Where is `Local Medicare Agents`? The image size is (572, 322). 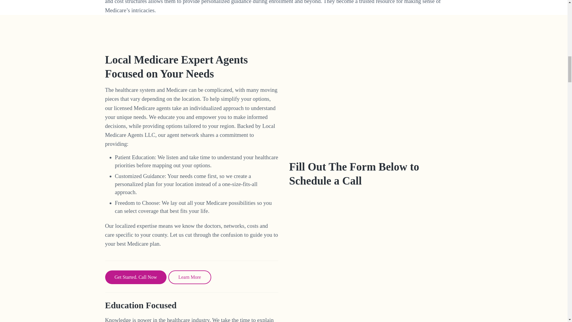
Local Medicare Agents is located at coordinates (375, 106).